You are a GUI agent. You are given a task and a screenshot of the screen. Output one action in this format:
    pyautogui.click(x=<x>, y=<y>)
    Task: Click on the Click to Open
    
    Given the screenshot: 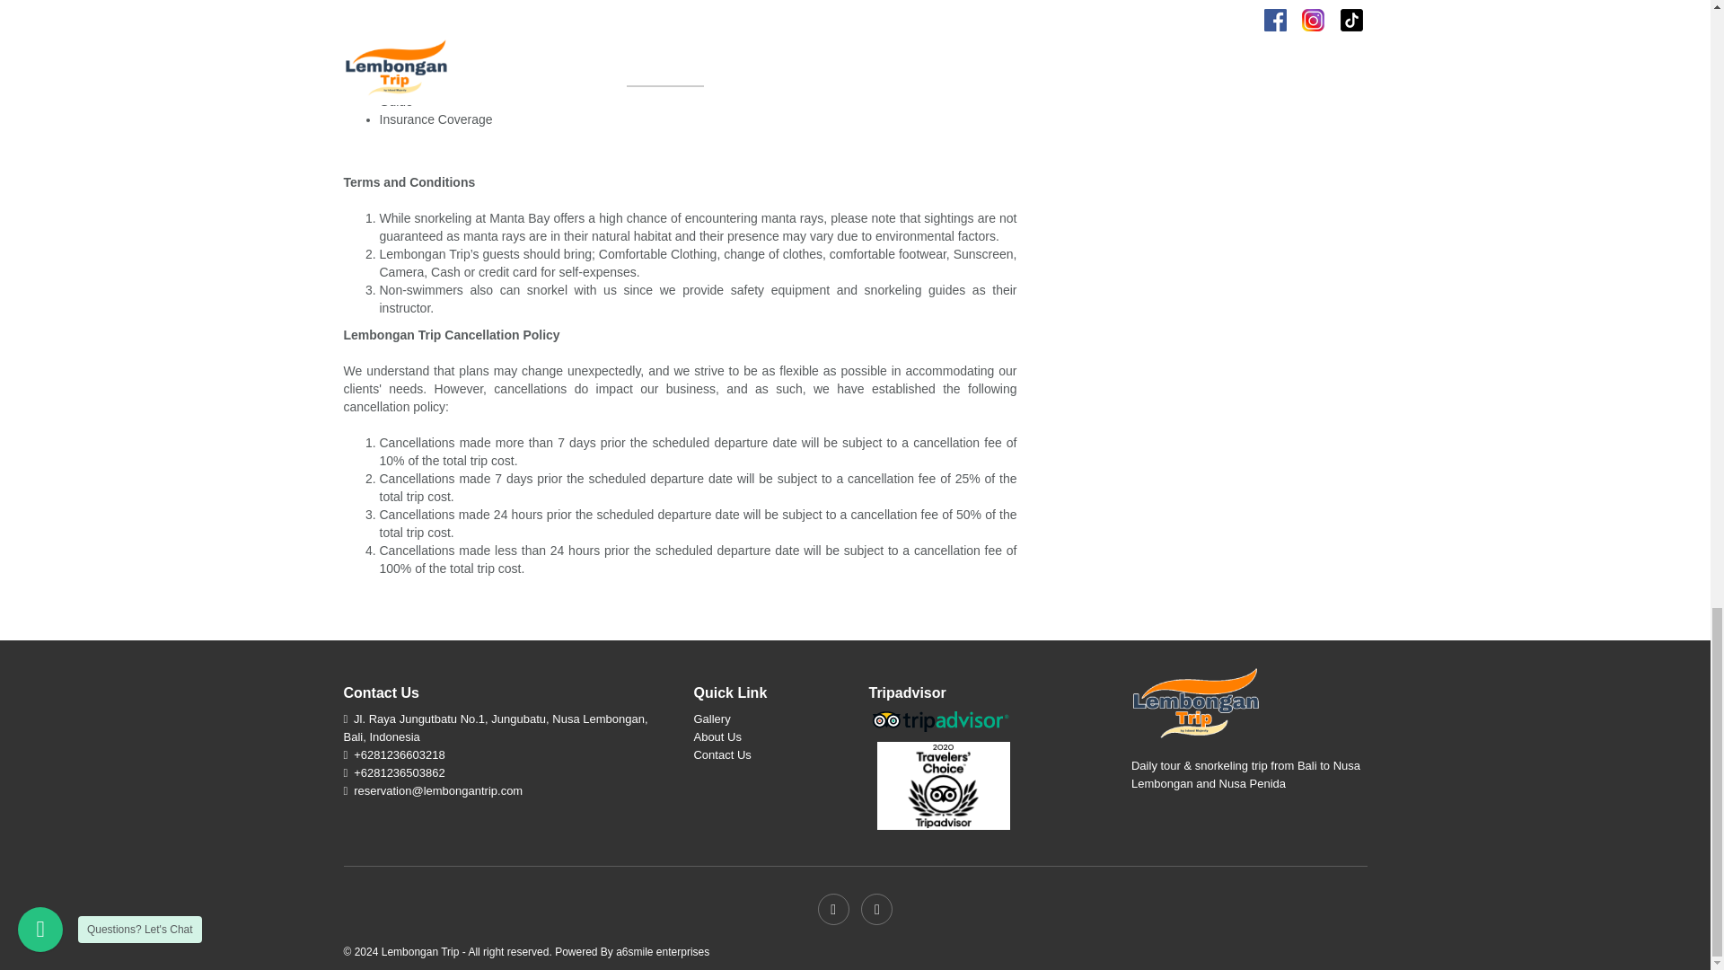 What is the action you would take?
    pyautogui.click(x=437, y=790)
    